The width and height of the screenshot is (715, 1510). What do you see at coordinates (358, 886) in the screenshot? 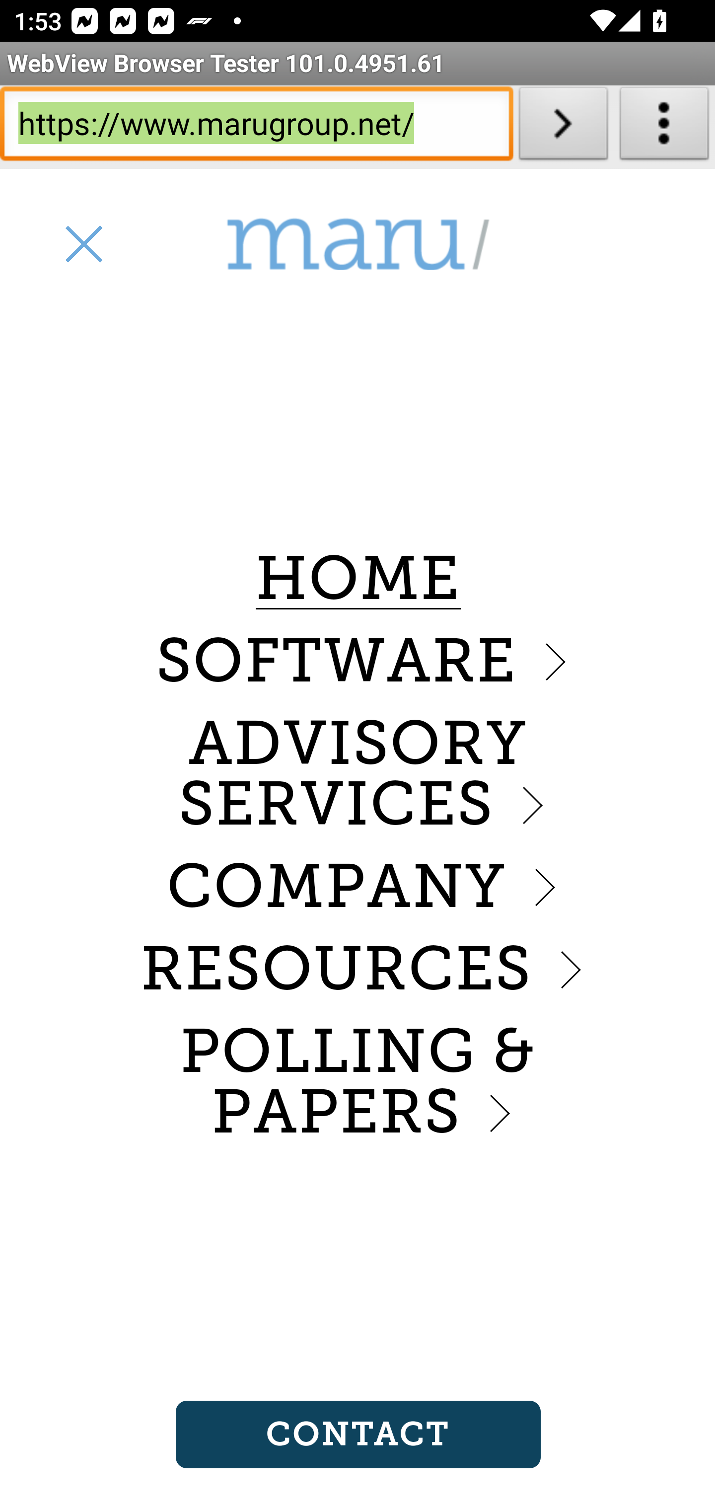
I see `FOLDER: COMPANY FOLDER:COMPANY` at bounding box center [358, 886].